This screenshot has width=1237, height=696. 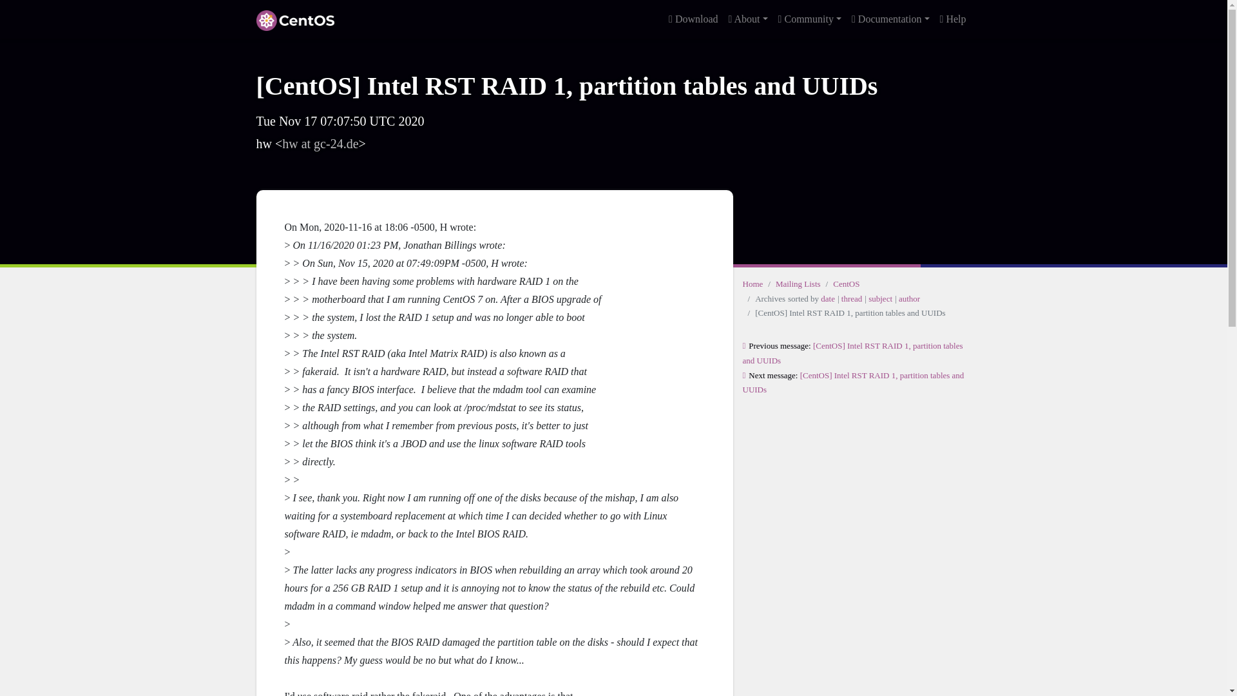 I want to click on About, so click(x=749, y=19).